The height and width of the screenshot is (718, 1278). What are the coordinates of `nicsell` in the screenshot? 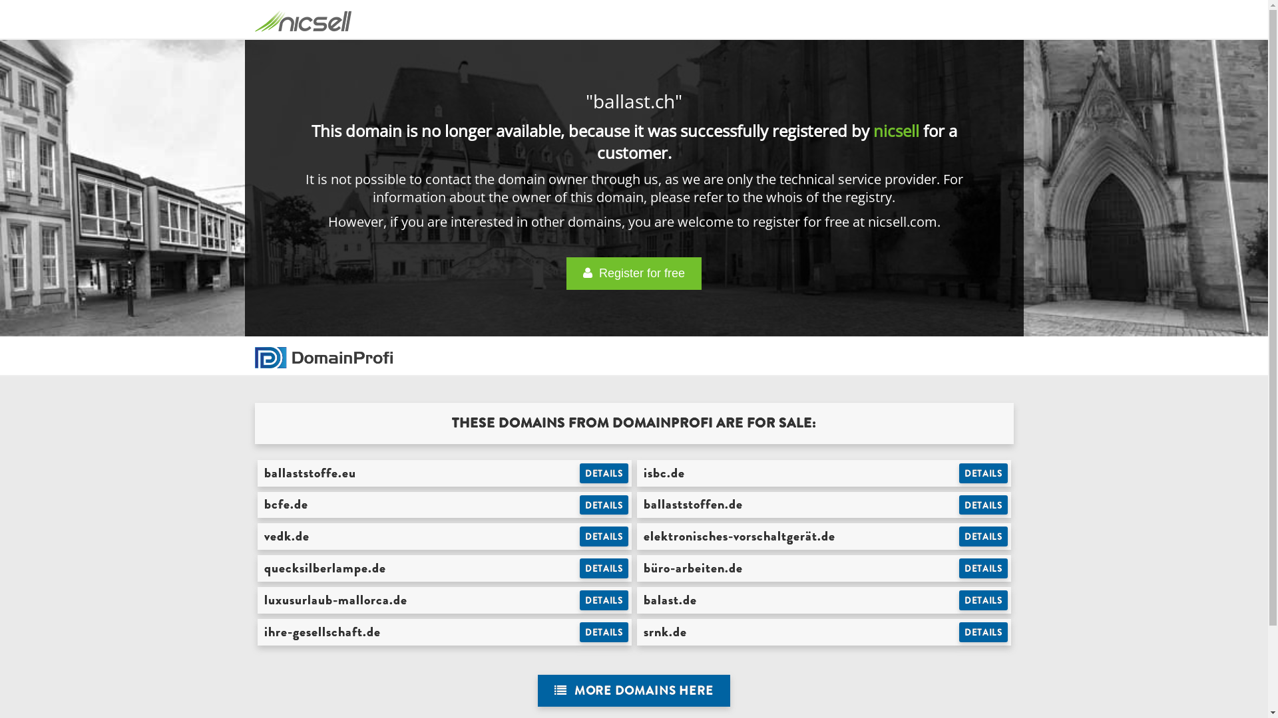 It's located at (896, 130).